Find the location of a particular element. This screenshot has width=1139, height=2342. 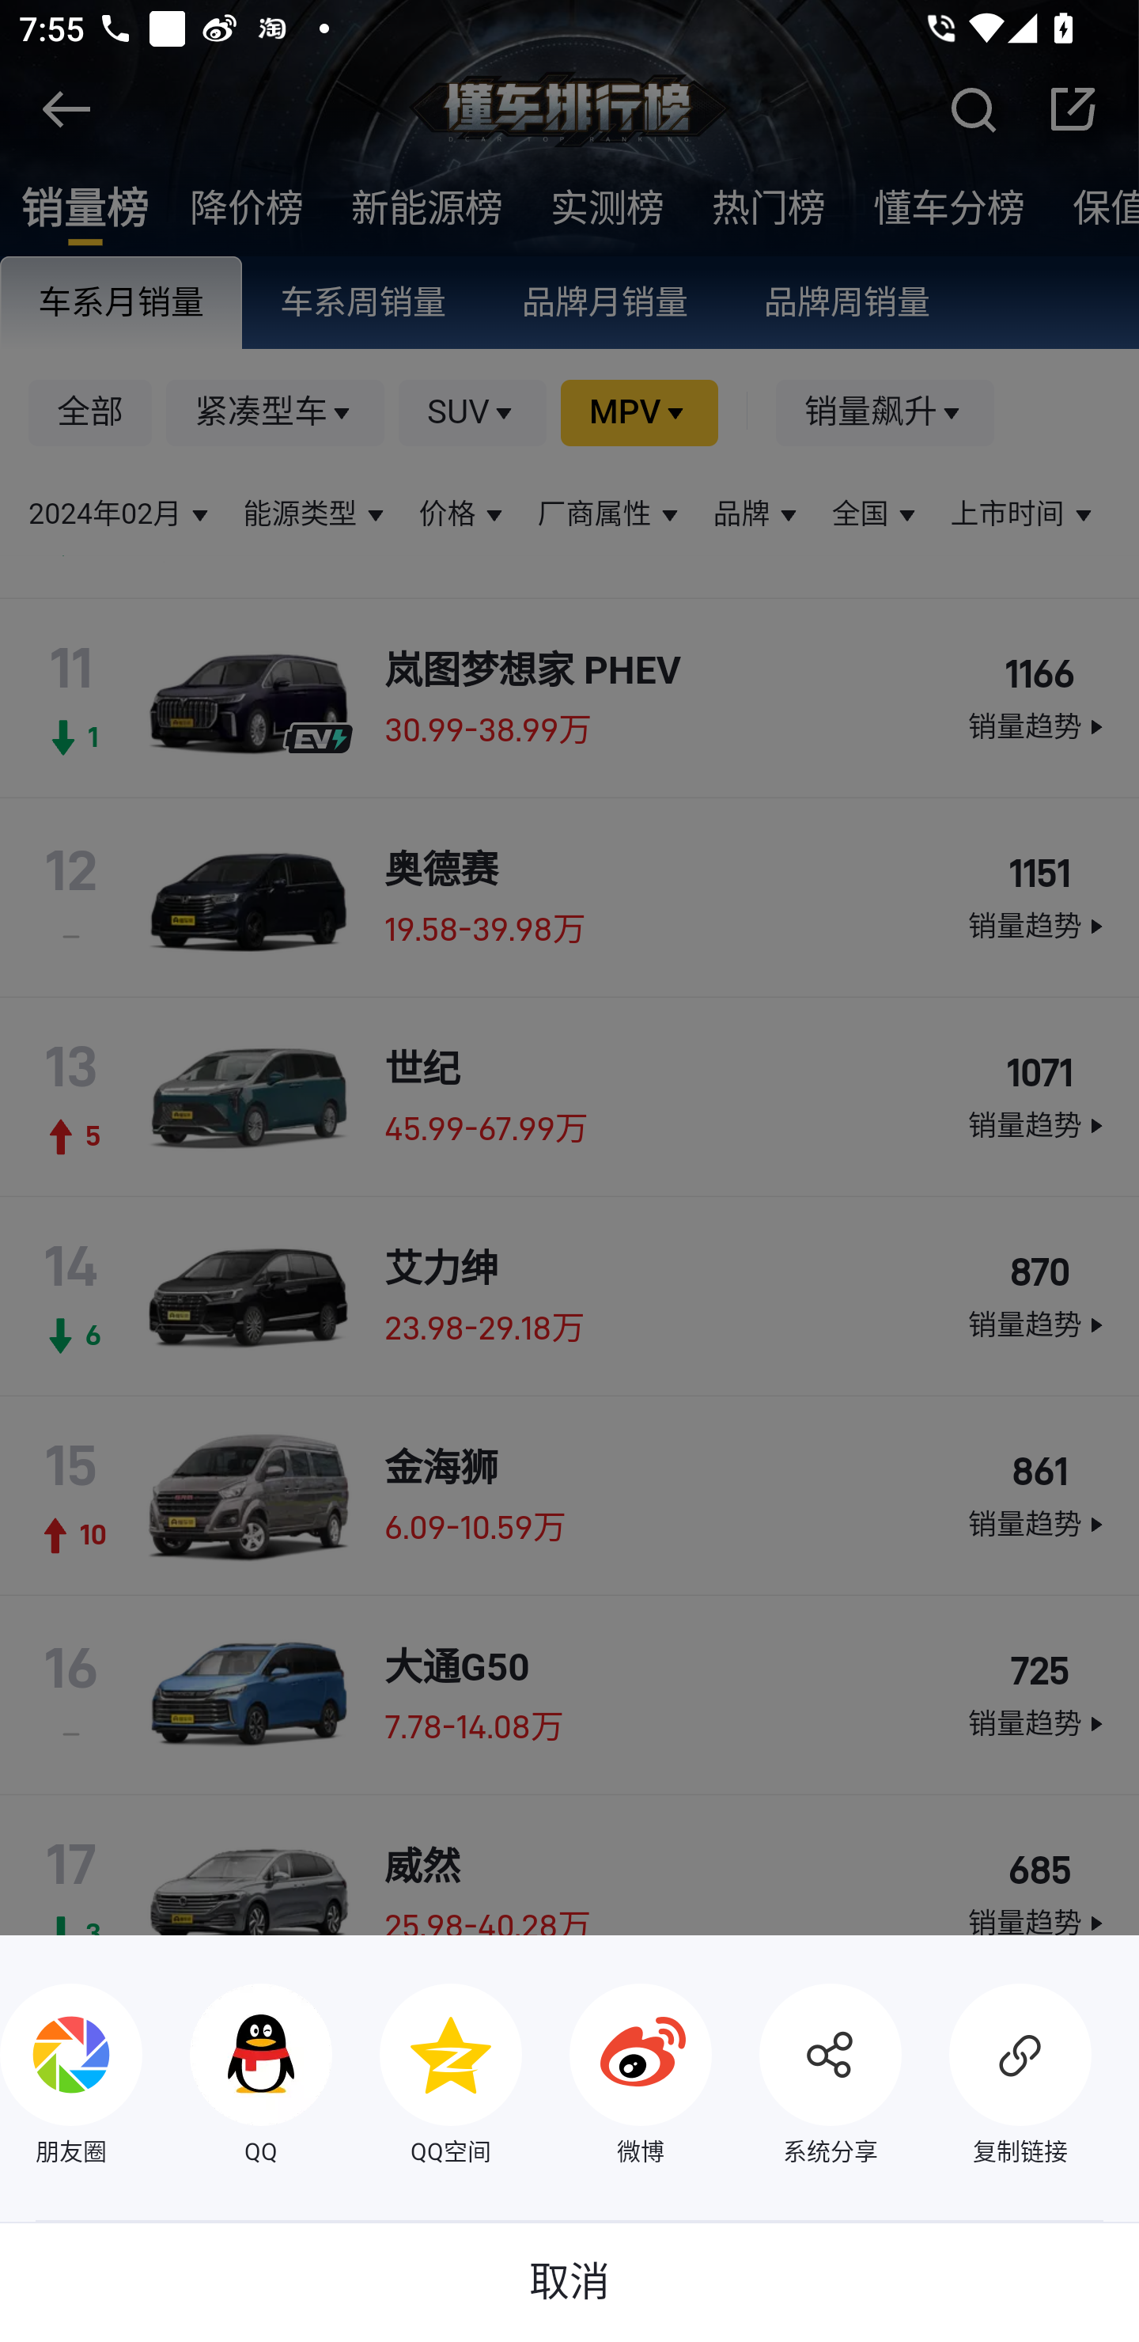

QQ空间 is located at coordinates (427, 2077).